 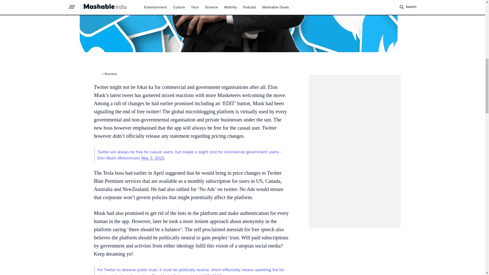 What do you see at coordinates (209, 274) in the screenshot?
I see `April 27, 2022` at bounding box center [209, 274].